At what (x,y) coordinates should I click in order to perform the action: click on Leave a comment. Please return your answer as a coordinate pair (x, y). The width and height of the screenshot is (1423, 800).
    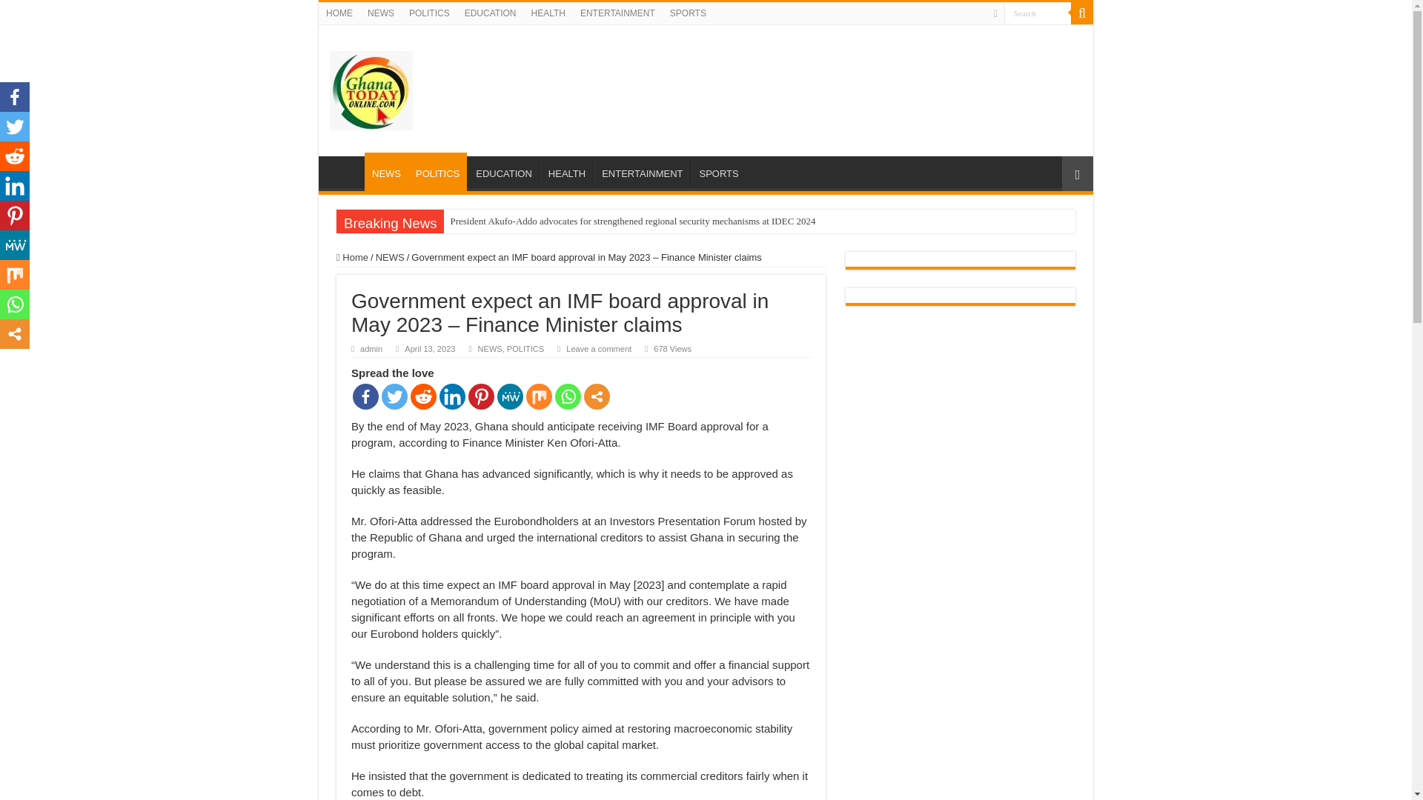
    Looking at the image, I should click on (599, 349).